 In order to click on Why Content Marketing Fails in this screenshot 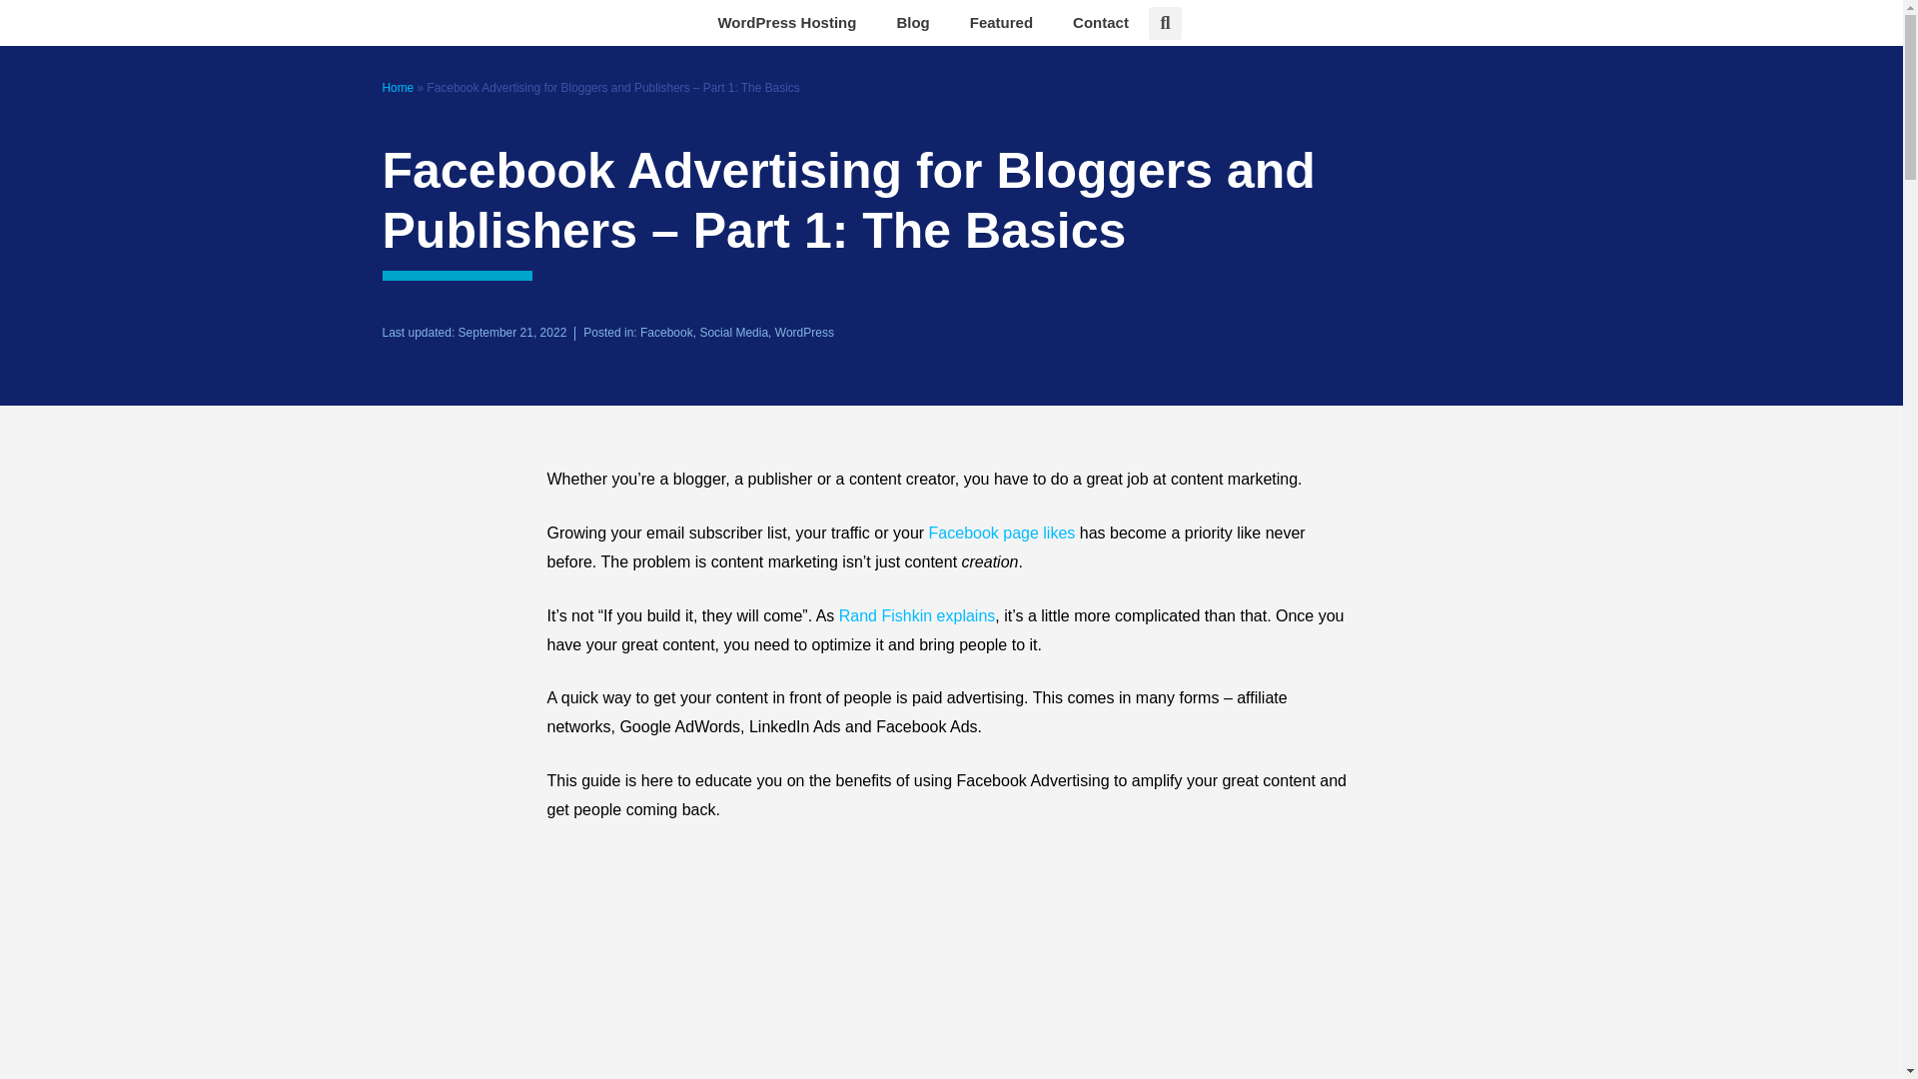, I will do `click(917, 615)`.